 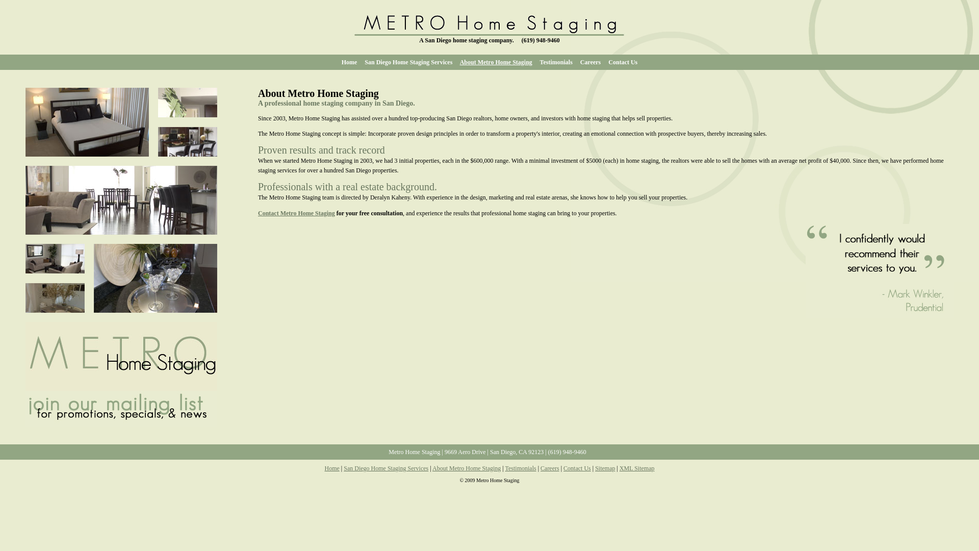 I want to click on Testimonials, so click(x=520, y=468).